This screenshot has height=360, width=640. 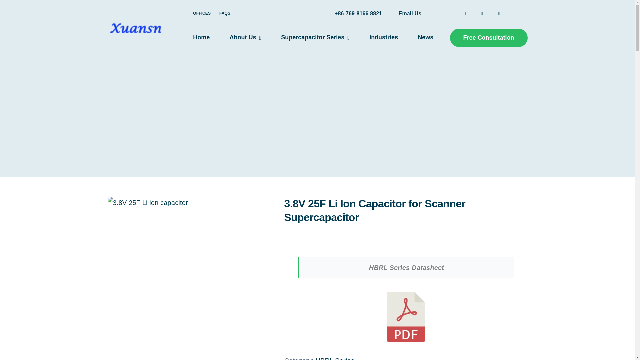 I want to click on OFFICES, so click(x=201, y=13).